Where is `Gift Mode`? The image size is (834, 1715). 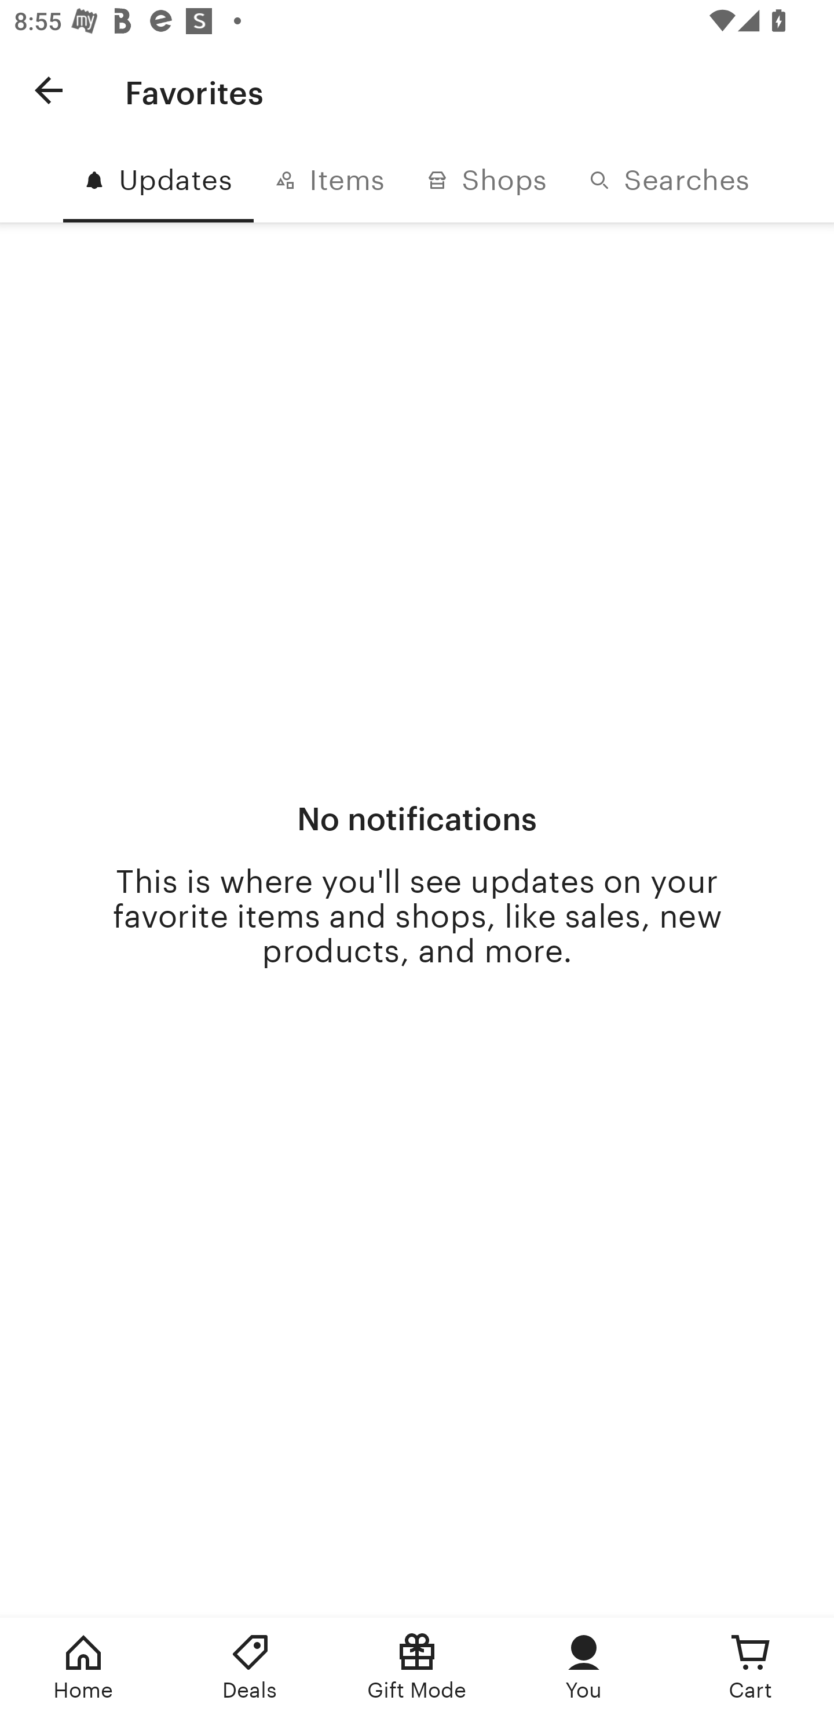
Gift Mode is located at coordinates (417, 1666).